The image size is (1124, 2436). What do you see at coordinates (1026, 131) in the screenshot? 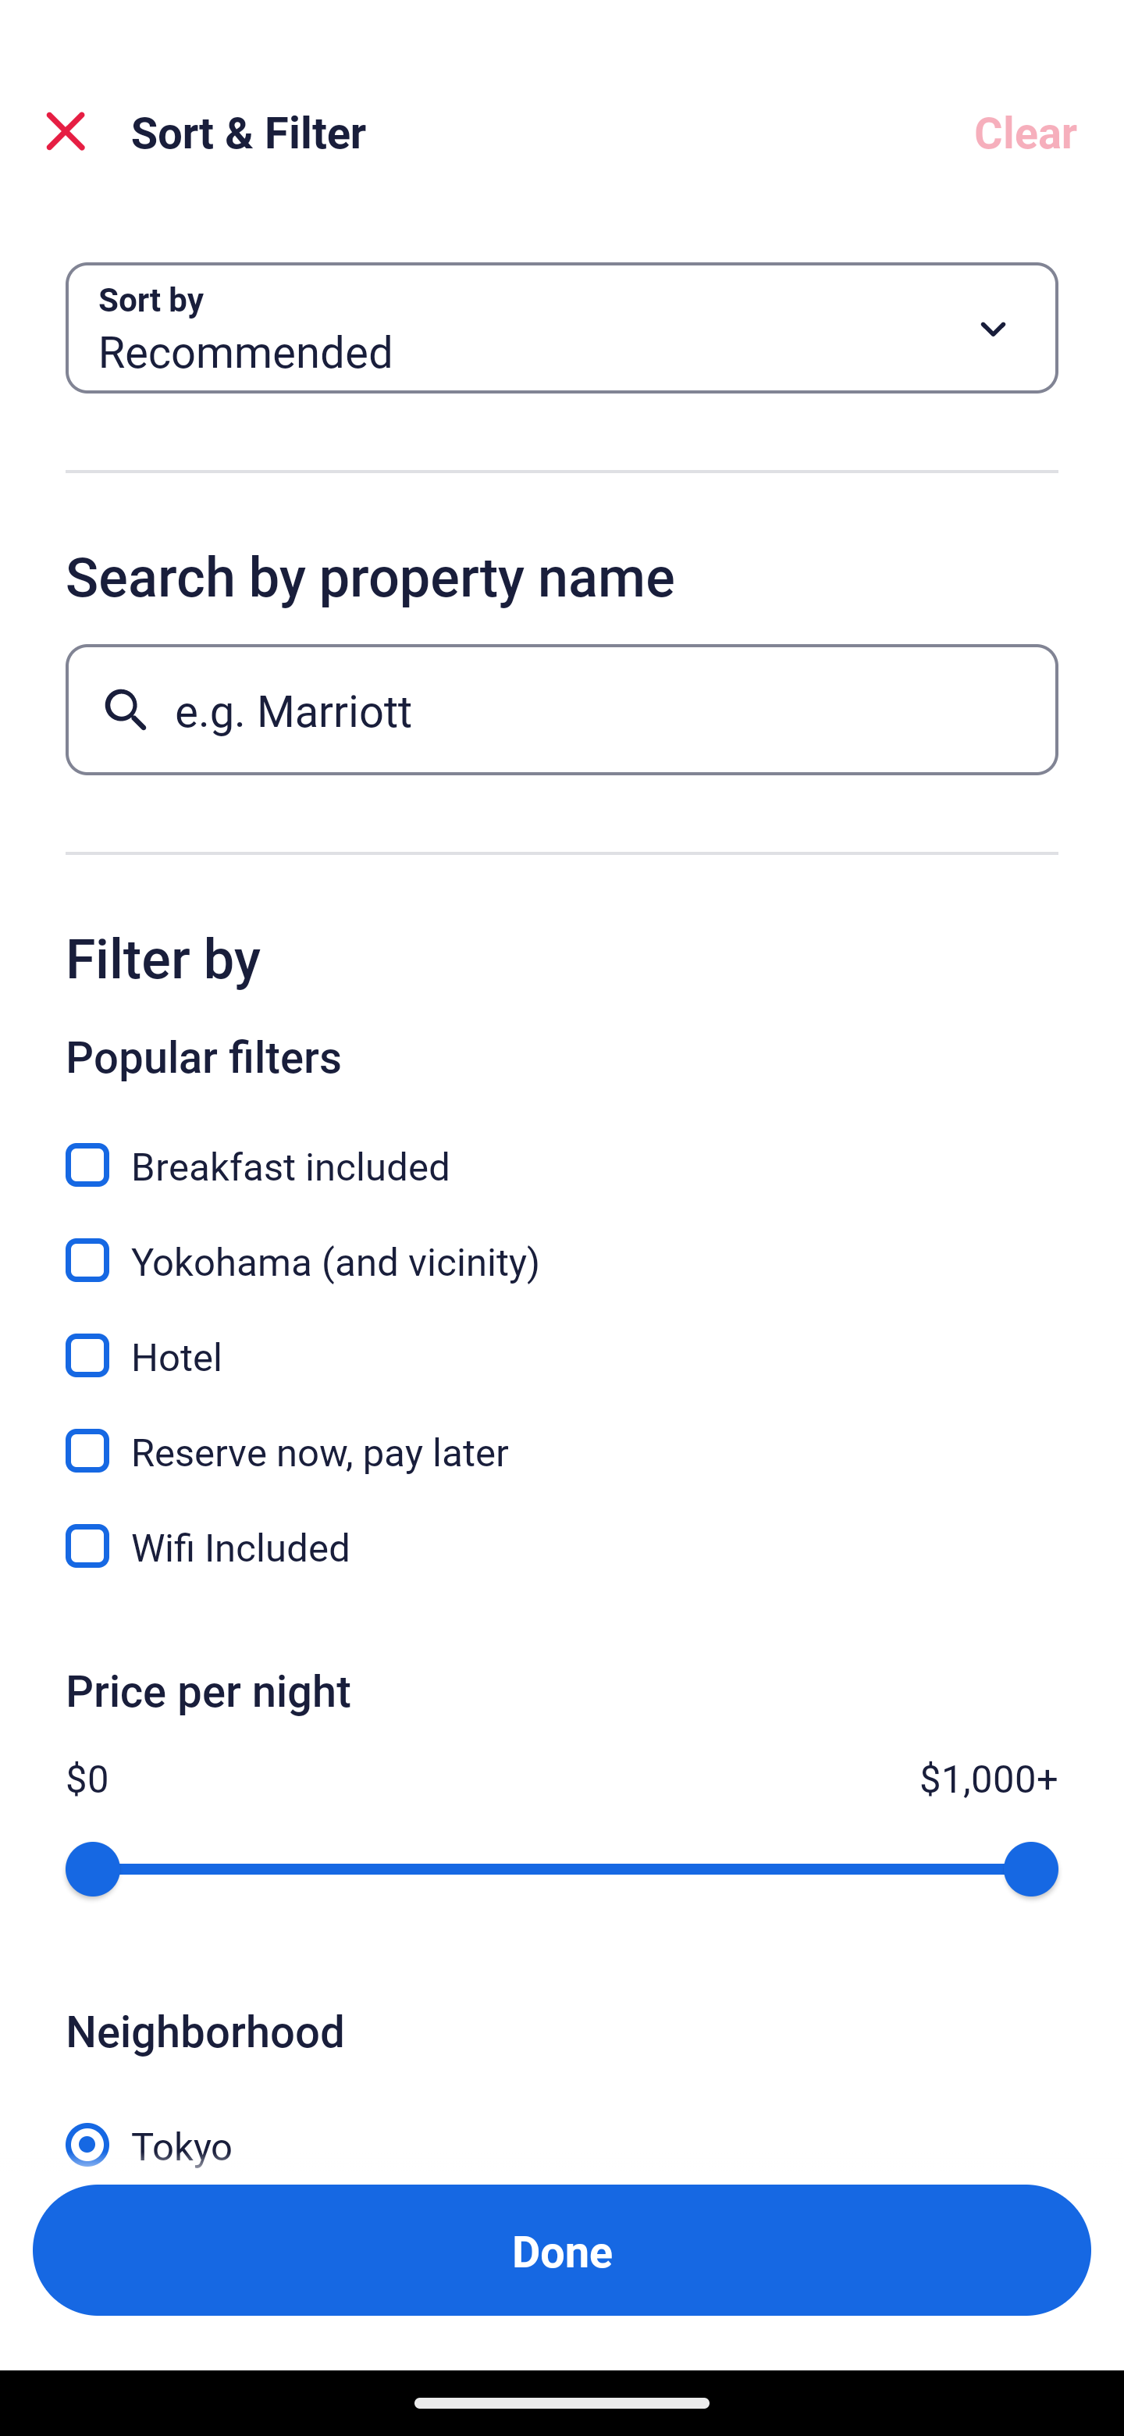
I see `Clear` at bounding box center [1026, 131].